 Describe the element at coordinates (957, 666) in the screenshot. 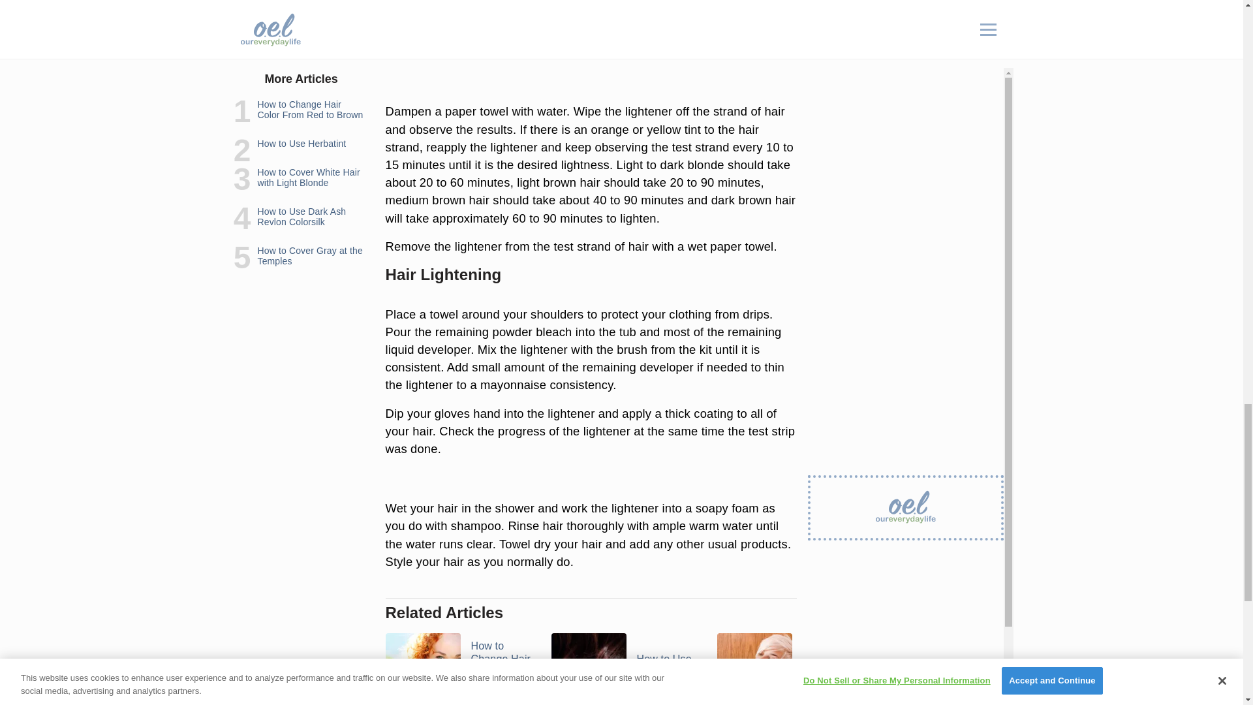

I see `How to Use Dark Ash Revlon Colorsilk` at that location.